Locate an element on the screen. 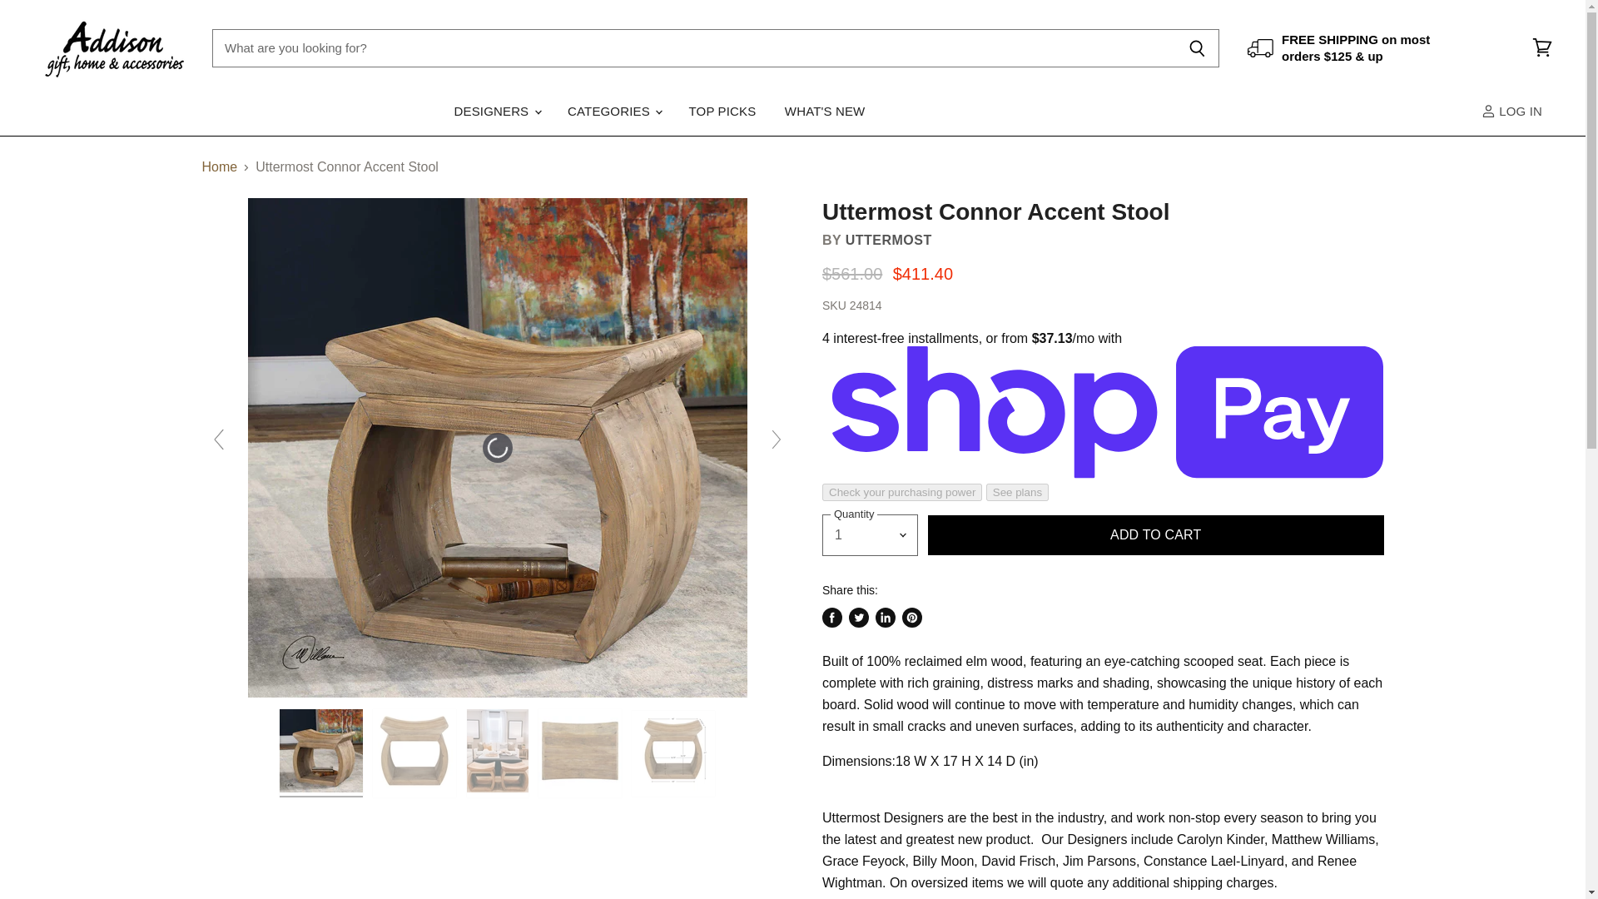  Uttermost Furniture Uttermost Connor Accent Stool is located at coordinates (414, 752).